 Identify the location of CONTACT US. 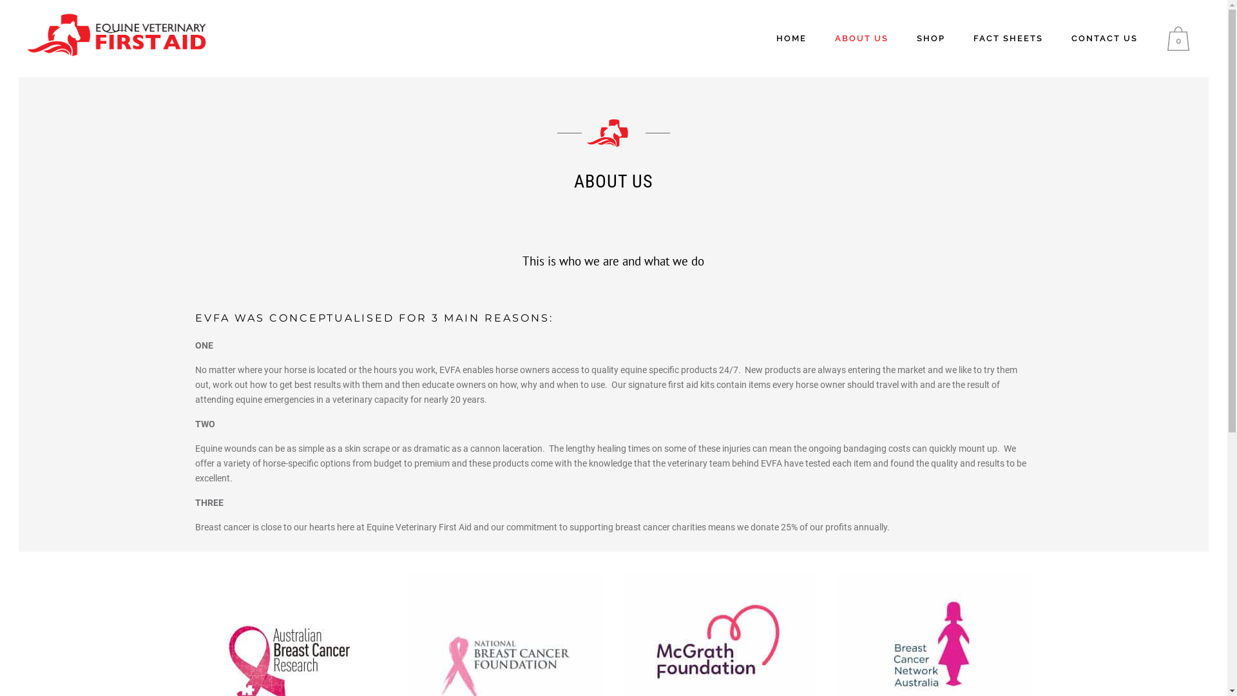
(1104, 39).